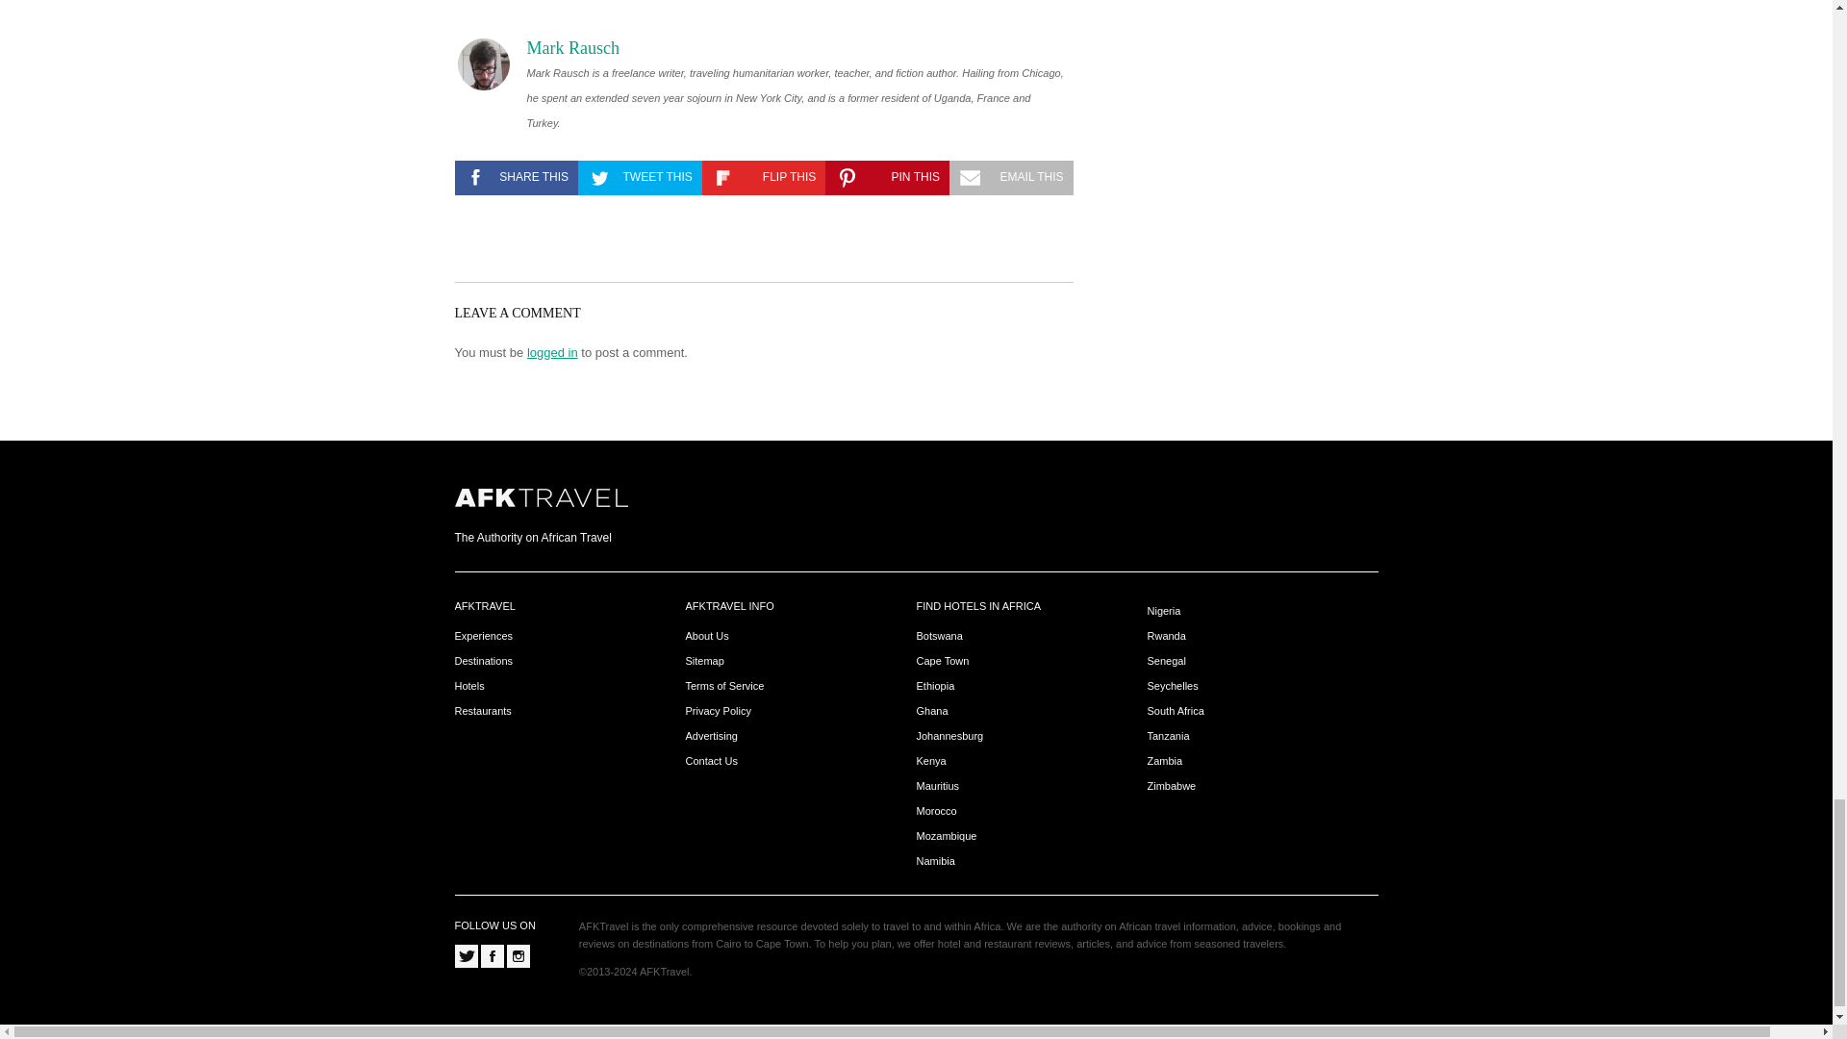 The width and height of the screenshot is (1847, 1039). I want to click on Mark Rausch, so click(572, 48).